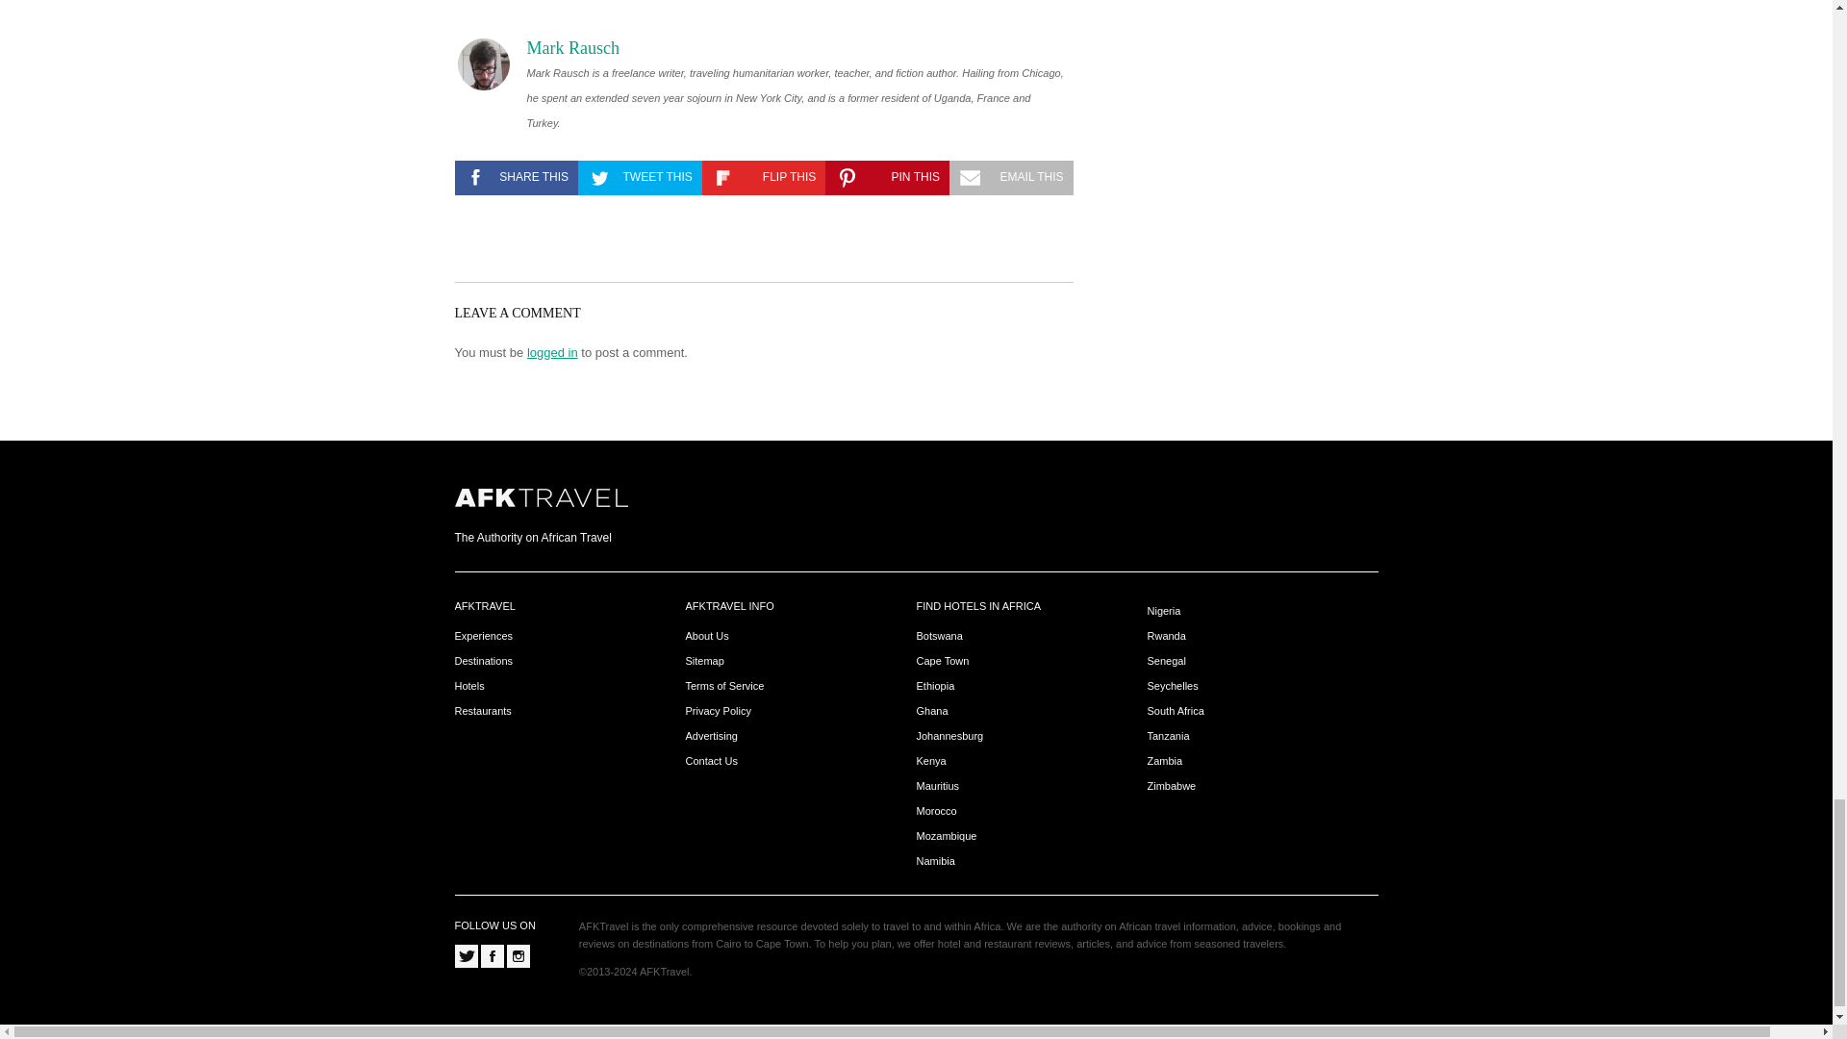 The width and height of the screenshot is (1847, 1039). I want to click on Mark Rausch, so click(572, 48).